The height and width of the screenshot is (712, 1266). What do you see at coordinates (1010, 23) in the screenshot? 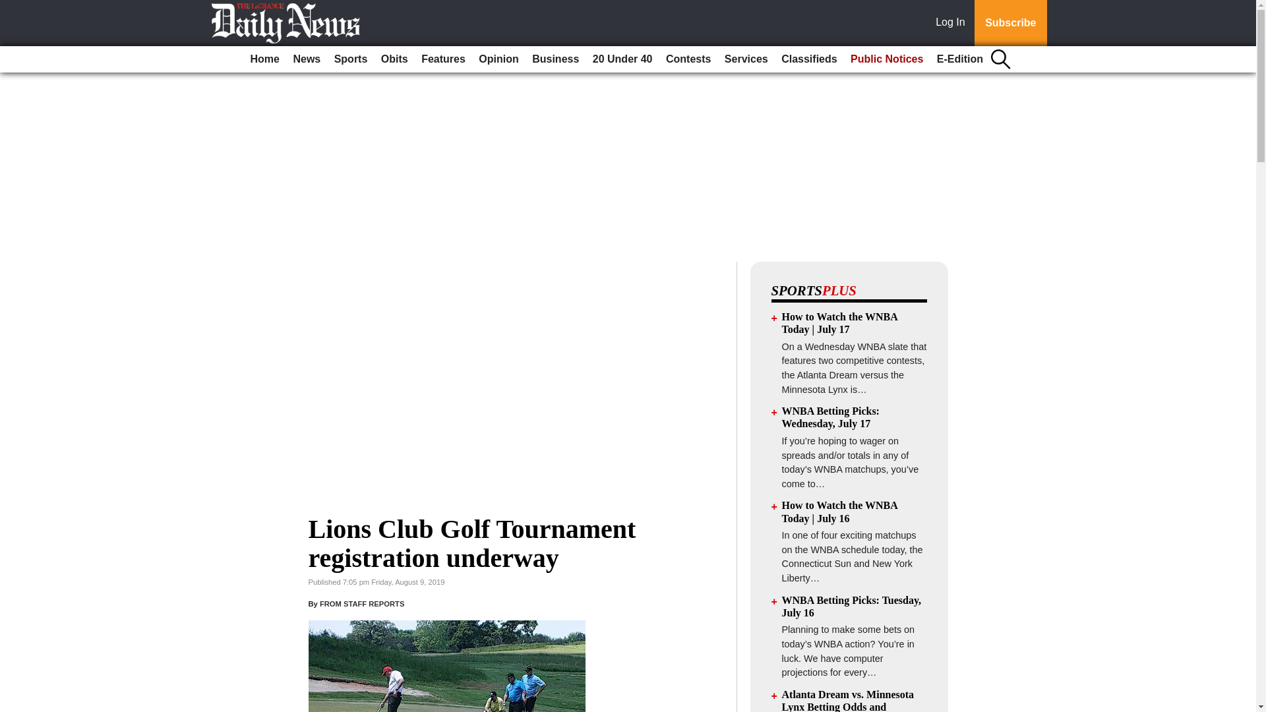
I see `Subscribe` at bounding box center [1010, 23].